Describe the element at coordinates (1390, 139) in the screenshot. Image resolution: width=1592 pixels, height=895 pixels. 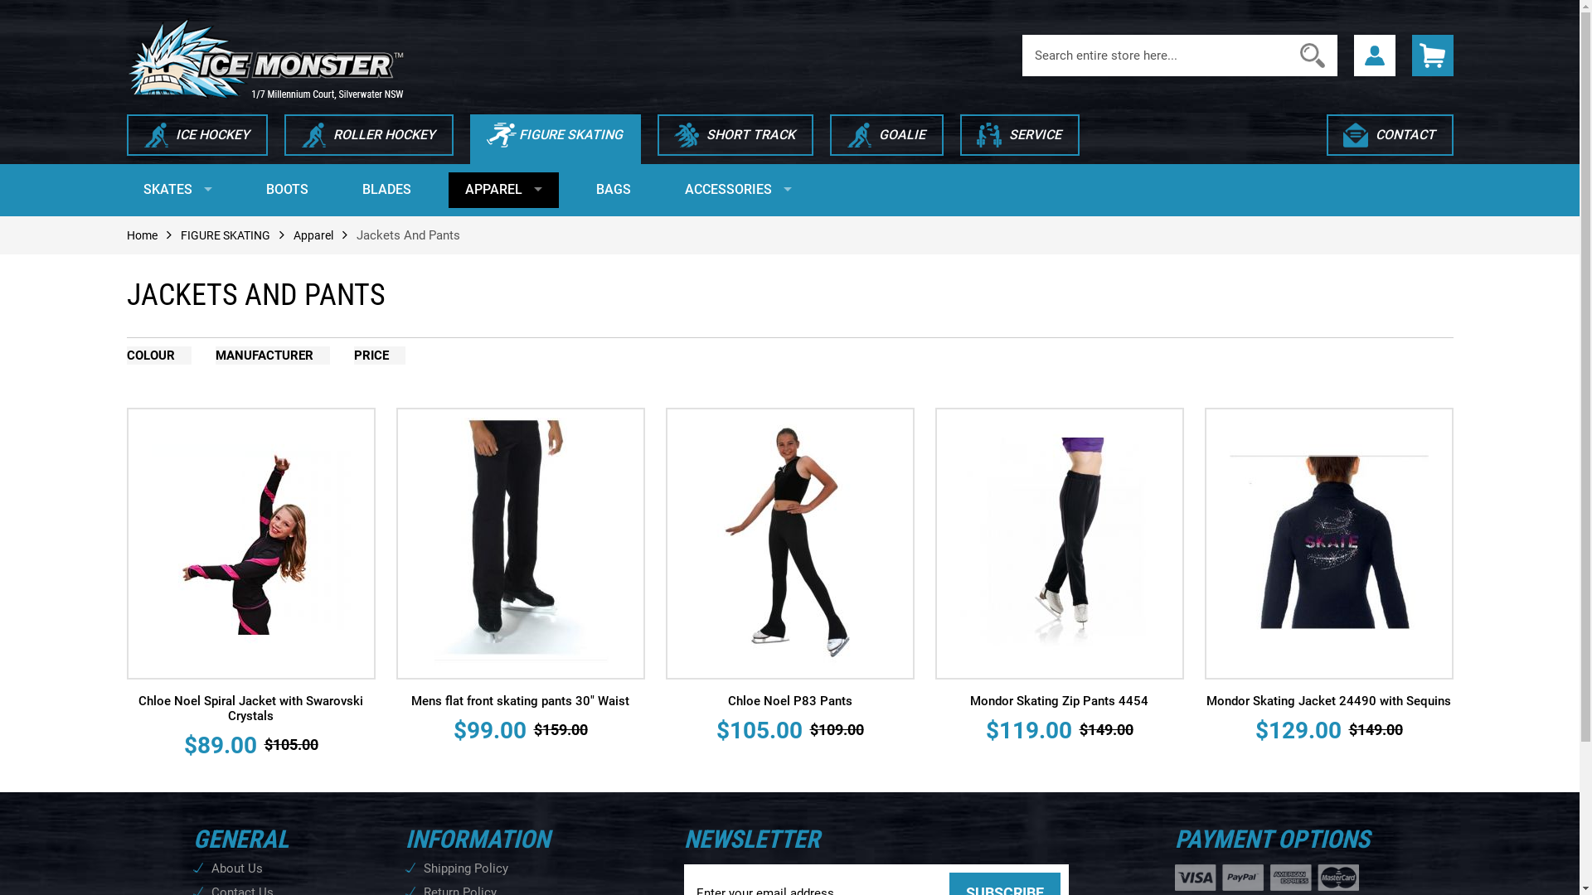
I see `CONTACT` at that location.